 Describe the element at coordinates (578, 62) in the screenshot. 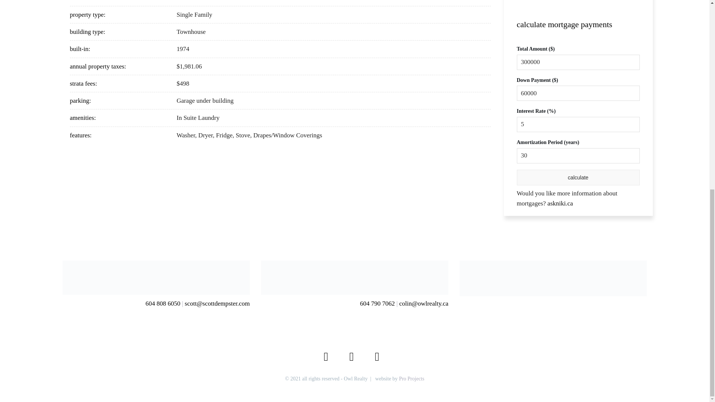

I see `300000` at that location.